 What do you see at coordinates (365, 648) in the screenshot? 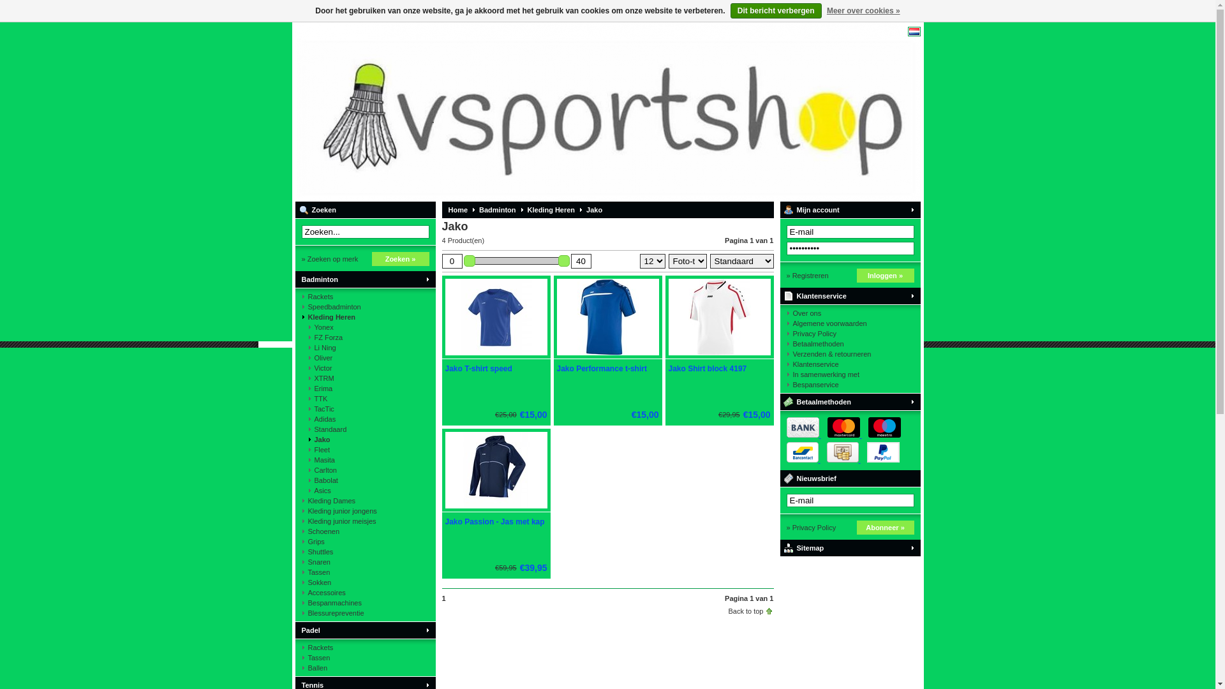
I see `Rackets` at bounding box center [365, 648].